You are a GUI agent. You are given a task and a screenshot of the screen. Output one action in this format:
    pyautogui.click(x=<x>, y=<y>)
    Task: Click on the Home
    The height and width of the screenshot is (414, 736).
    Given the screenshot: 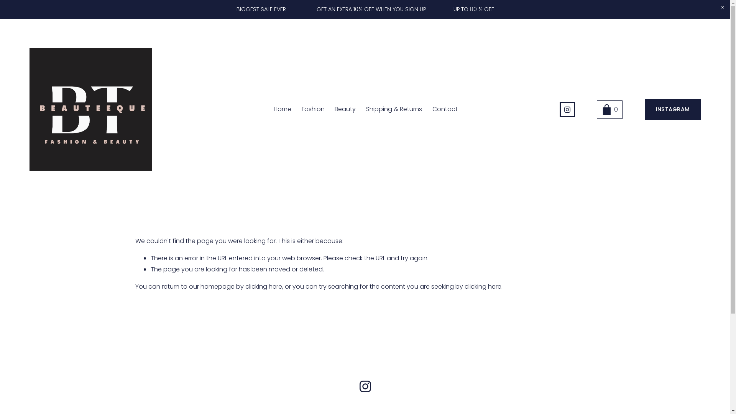 What is the action you would take?
    pyautogui.click(x=283, y=110)
    